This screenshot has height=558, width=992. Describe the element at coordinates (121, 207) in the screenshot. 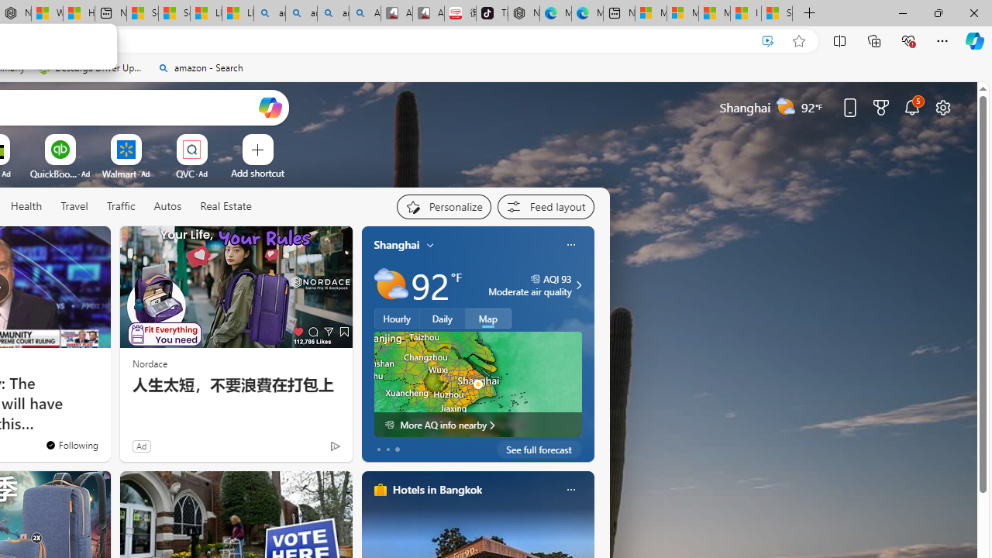

I see `Traffic` at that location.